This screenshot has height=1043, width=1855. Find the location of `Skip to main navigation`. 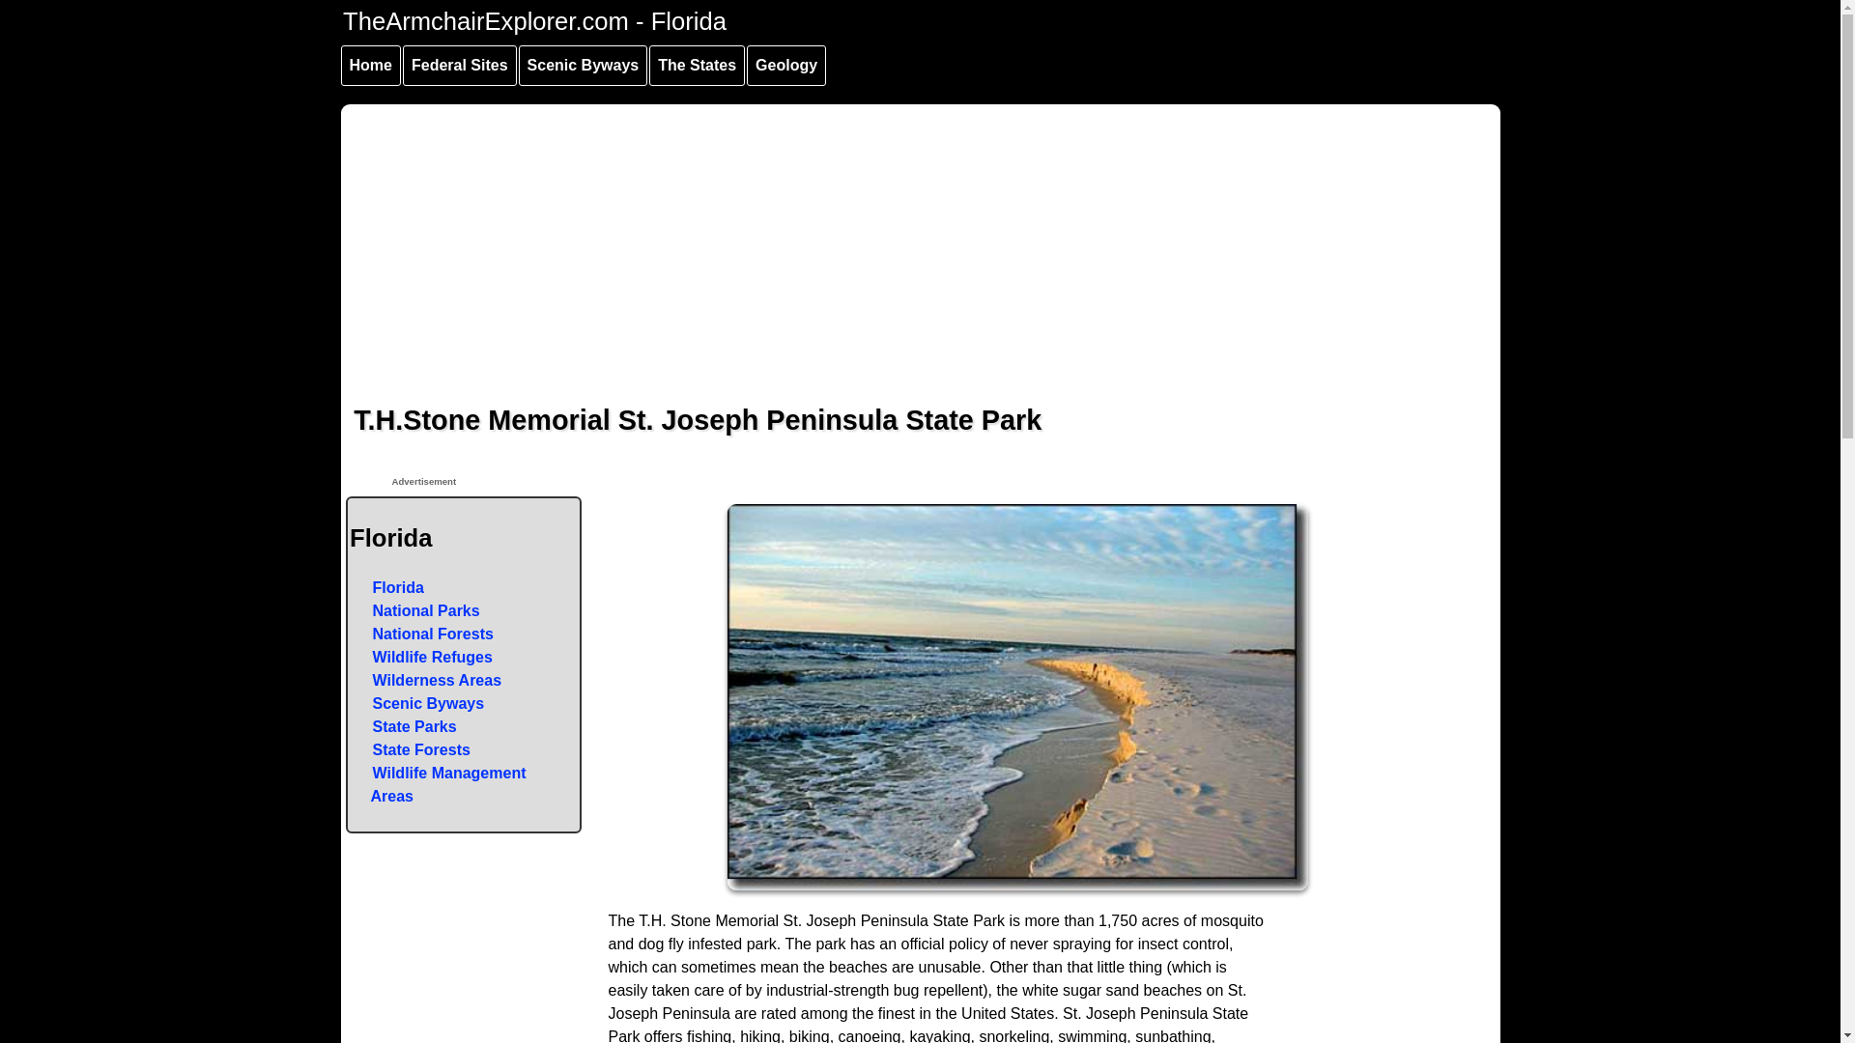

Skip to main navigation is located at coordinates (380, 4).